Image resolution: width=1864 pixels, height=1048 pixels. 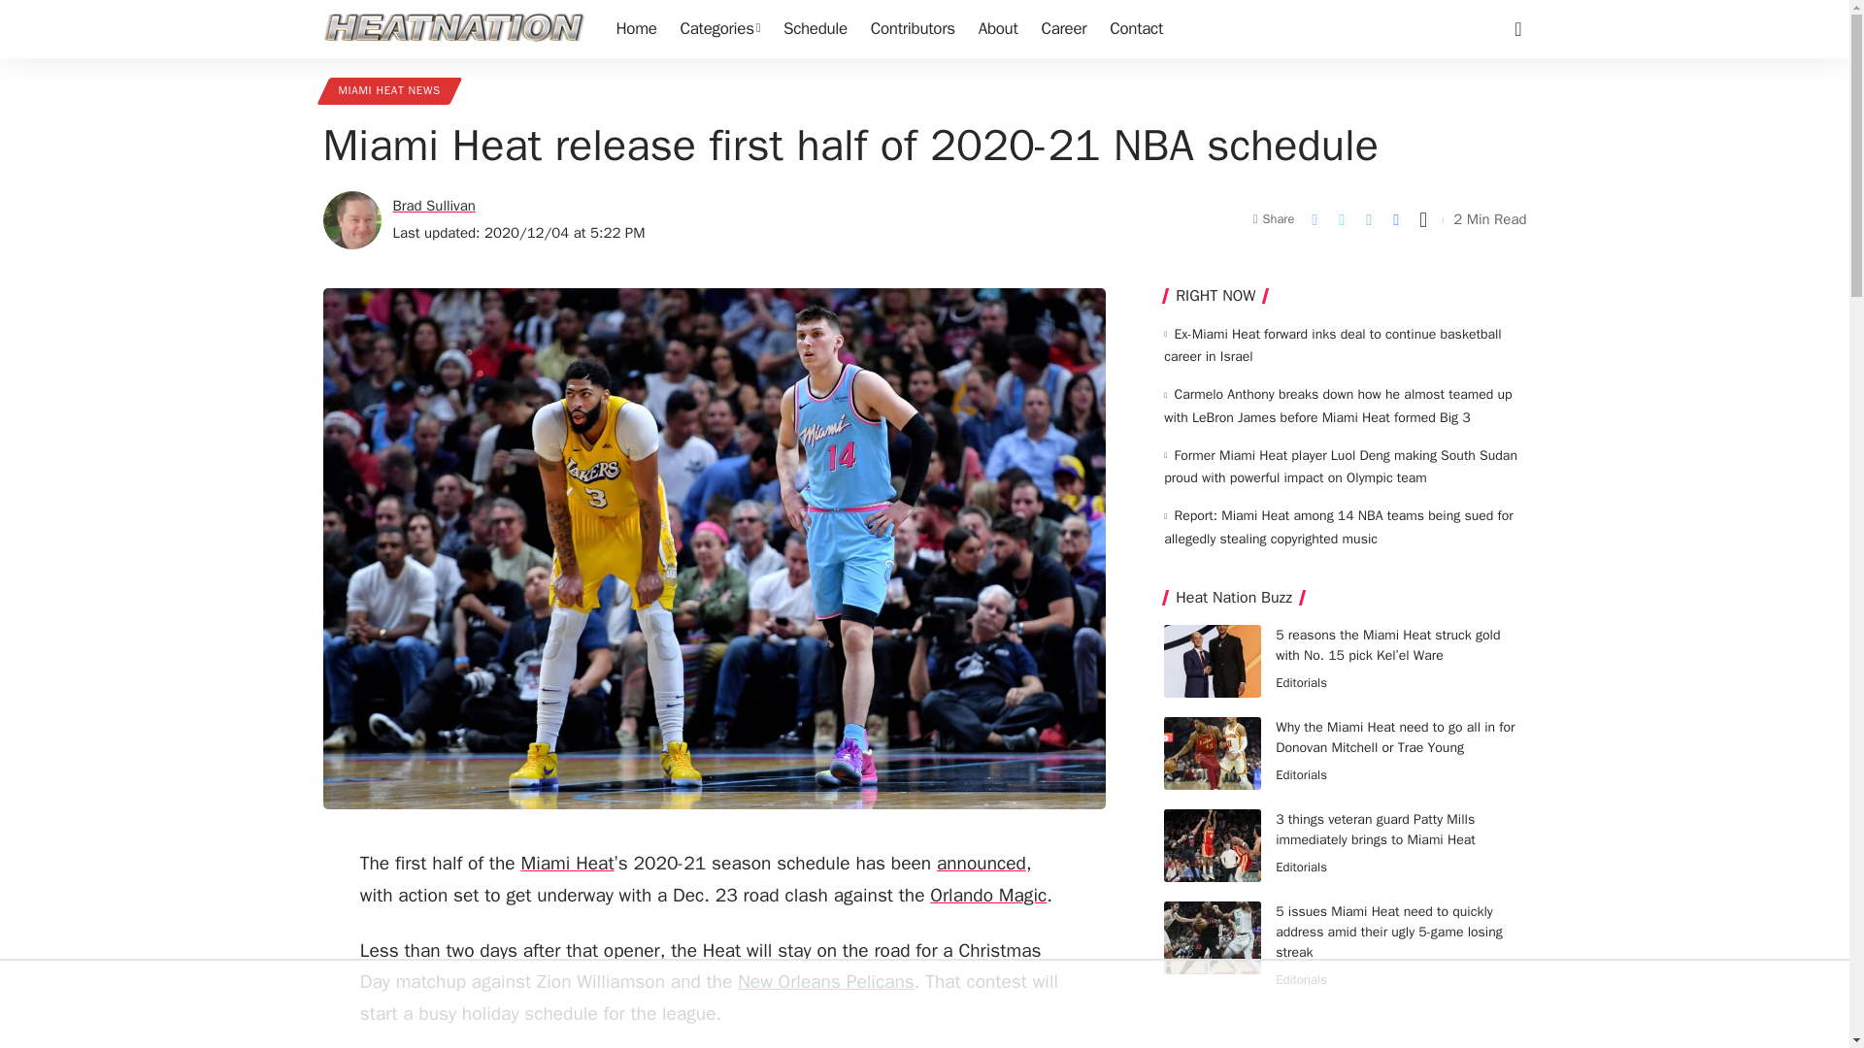 What do you see at coordinates (982, 864) in the screenshot?
I see `announced` at bounding box center [982, 864].